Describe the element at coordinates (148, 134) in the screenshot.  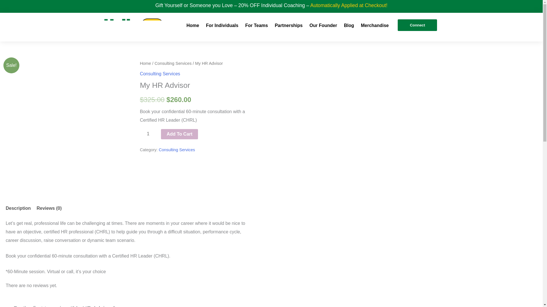
I see `1` at that location.